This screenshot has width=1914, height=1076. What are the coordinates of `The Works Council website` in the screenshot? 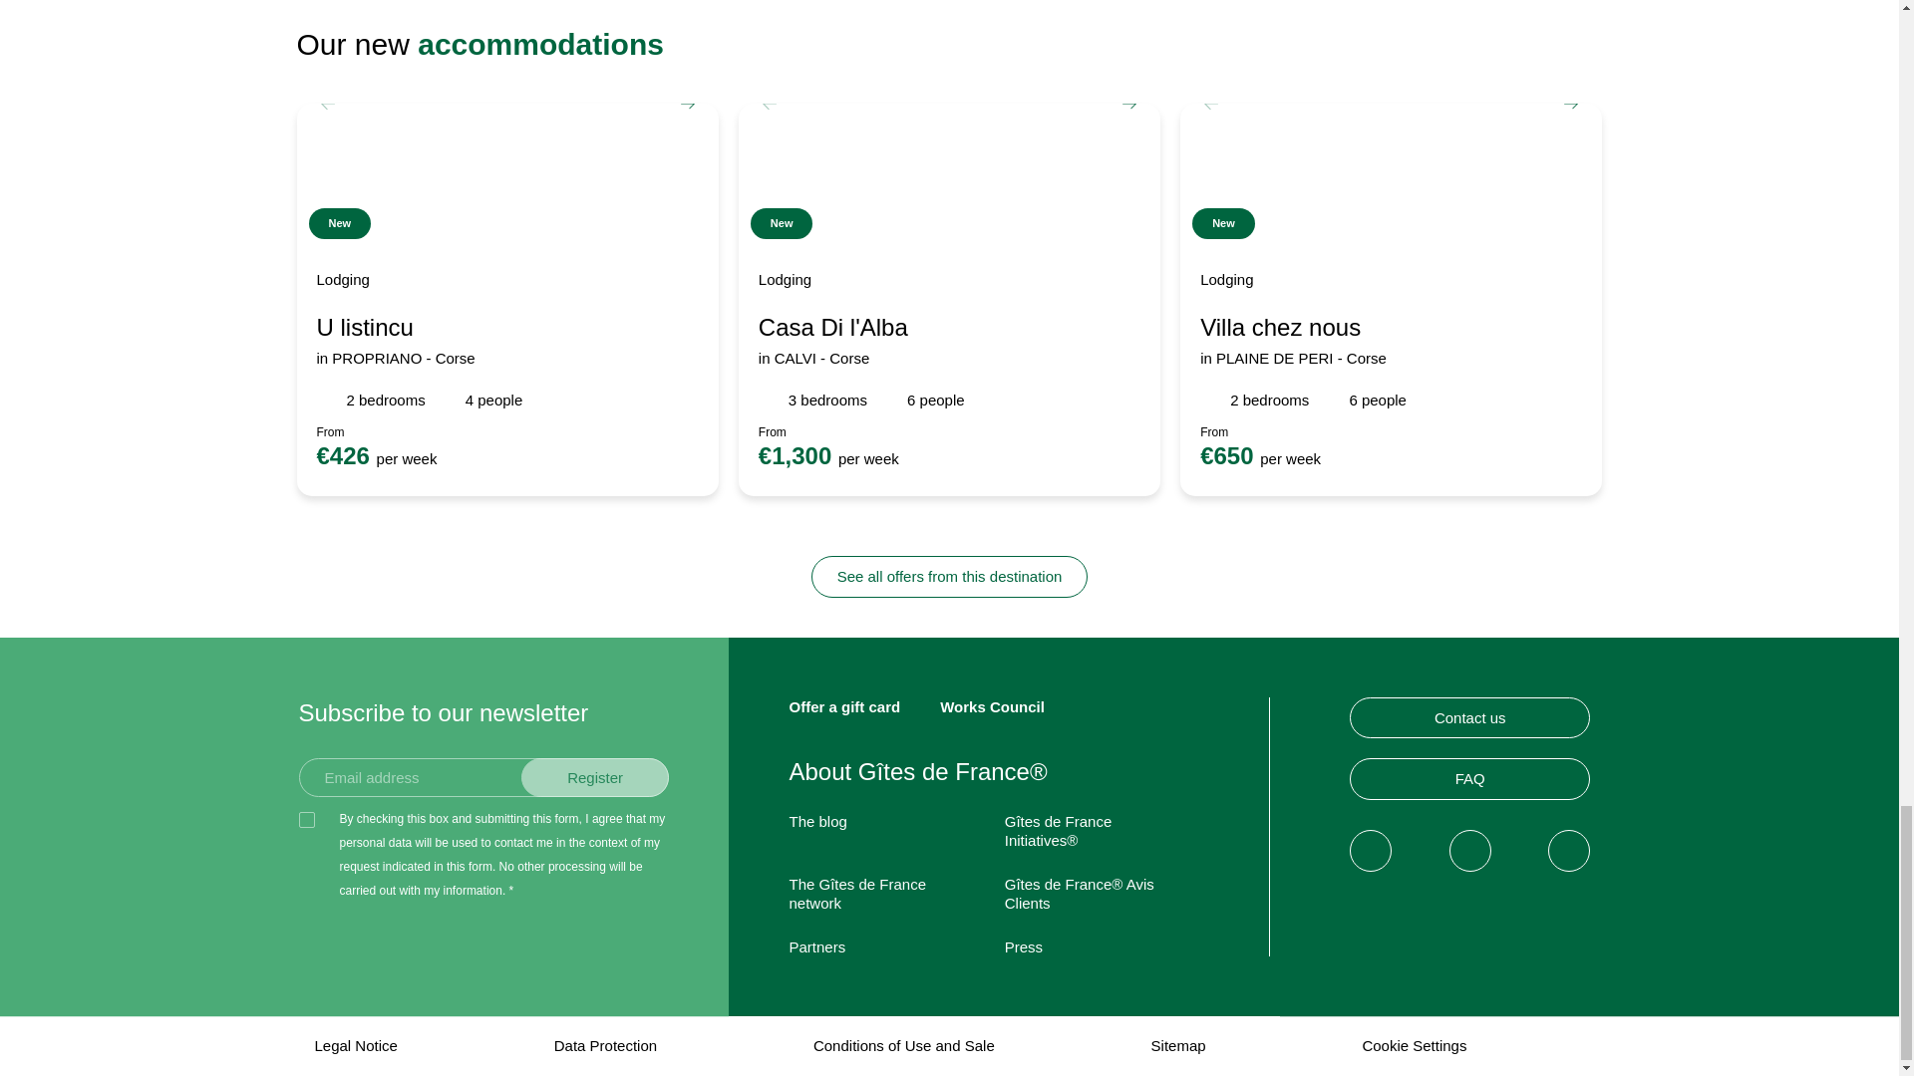 It's located at (992, 707).